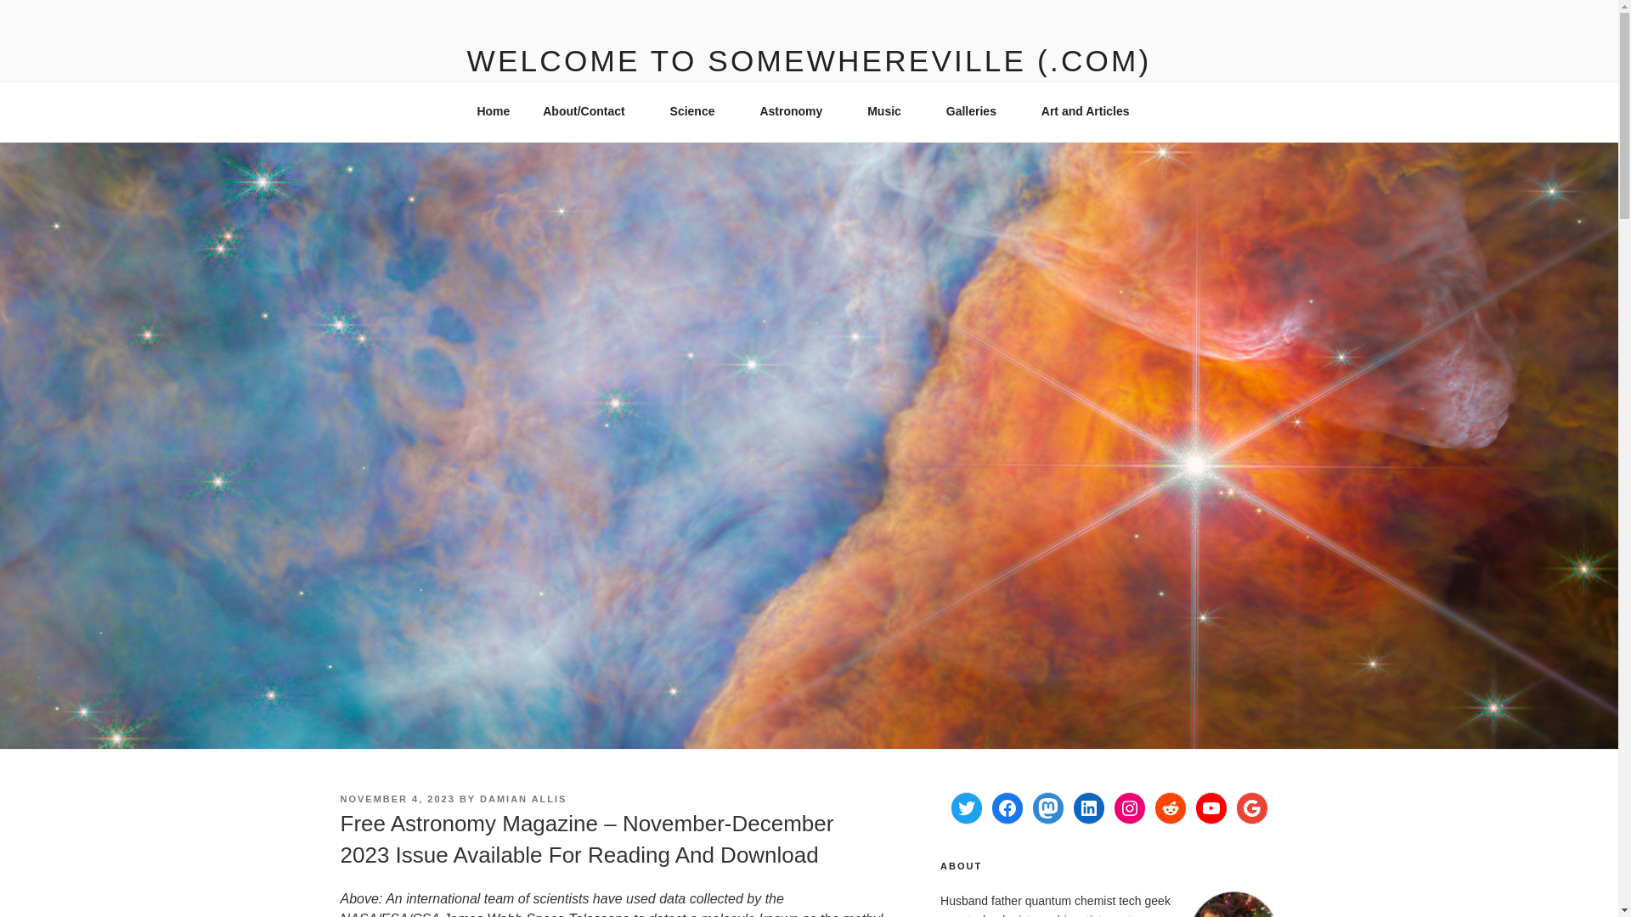 Image resolution: width=1631 pixels, height=917 pixels. Describe the element at coordinates (493, 110) in the screenshot. I see `Home` at that location.